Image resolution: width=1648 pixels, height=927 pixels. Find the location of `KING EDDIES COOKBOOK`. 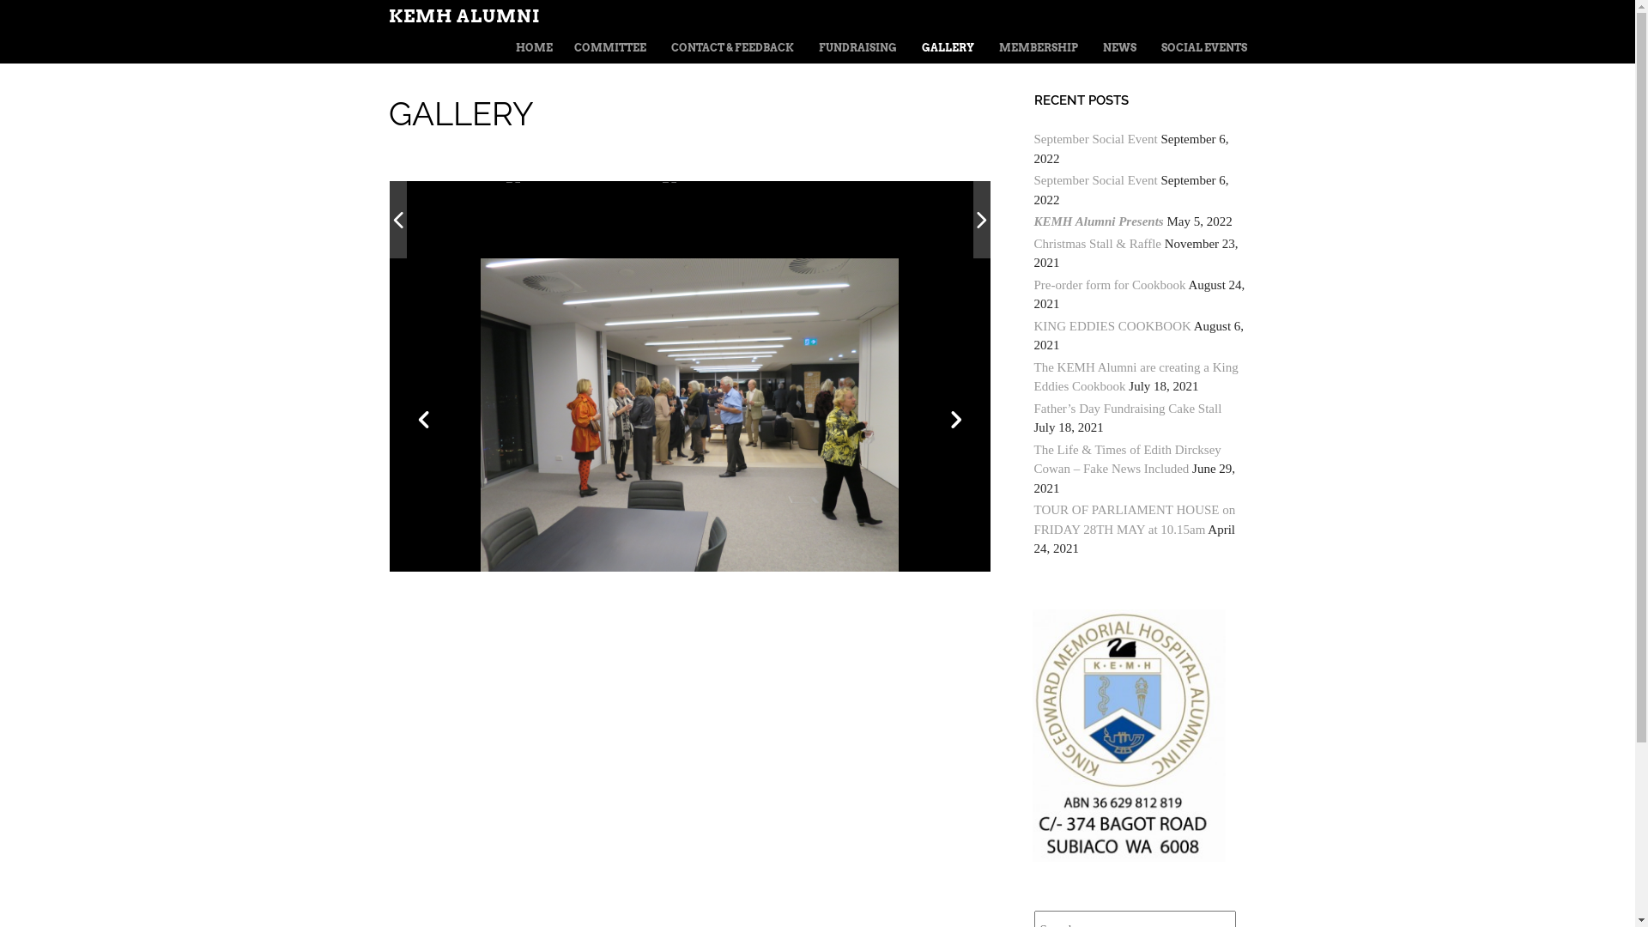

KING EDDIES COOKBOOK is located at coordinates (1112, 326).